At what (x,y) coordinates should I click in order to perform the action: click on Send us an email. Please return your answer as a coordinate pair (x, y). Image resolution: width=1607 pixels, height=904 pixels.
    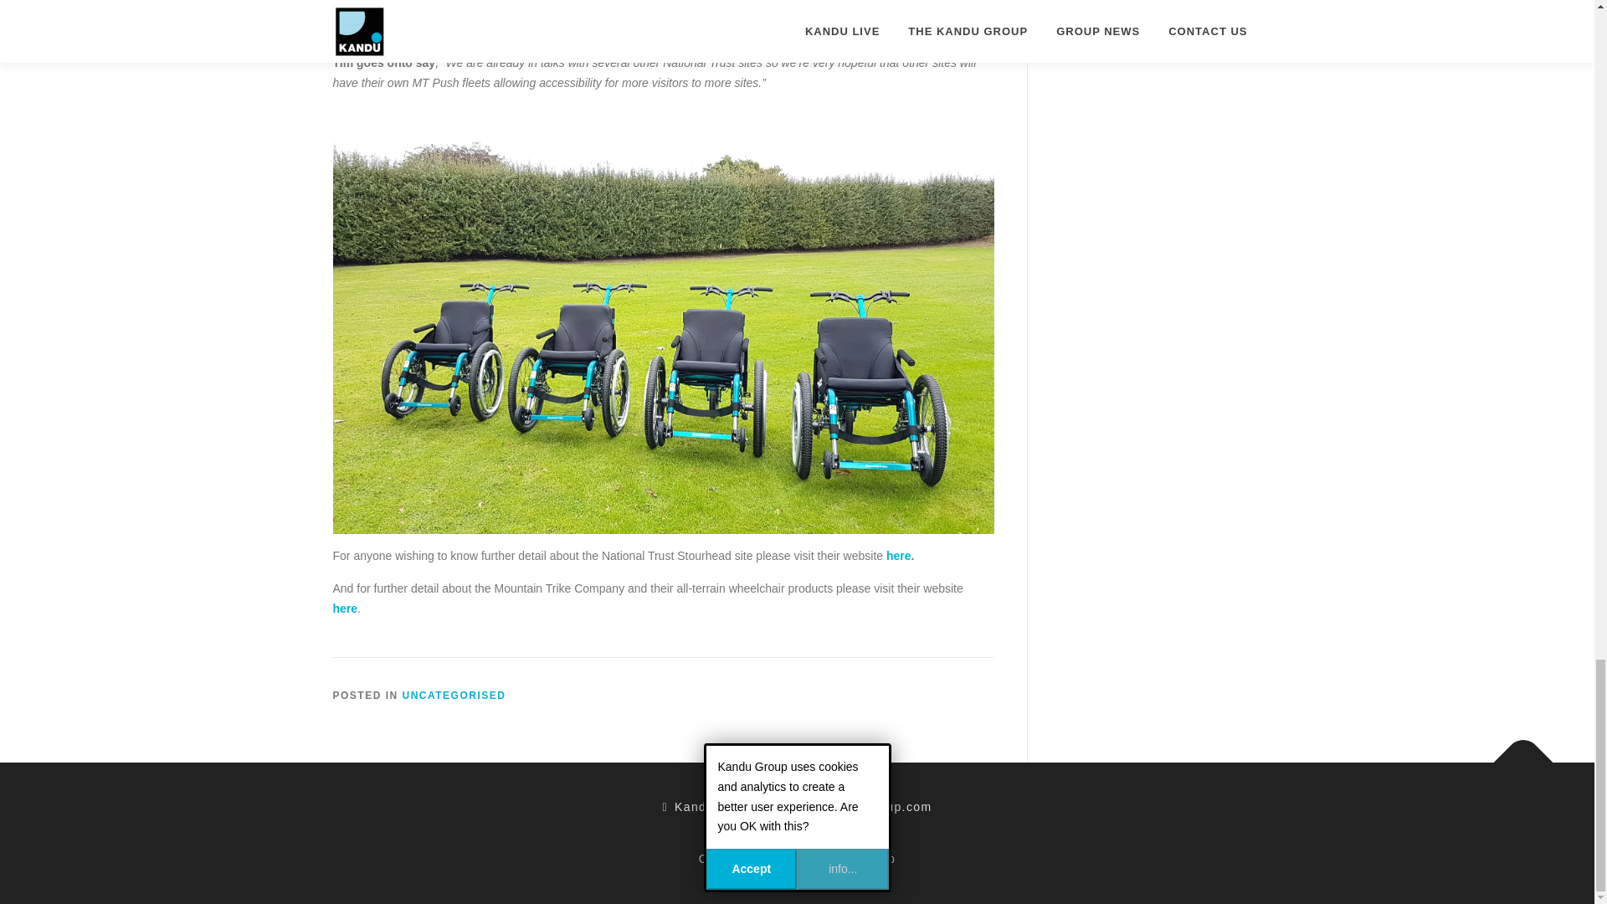
    Looking at the image, I should click on (855, 807).